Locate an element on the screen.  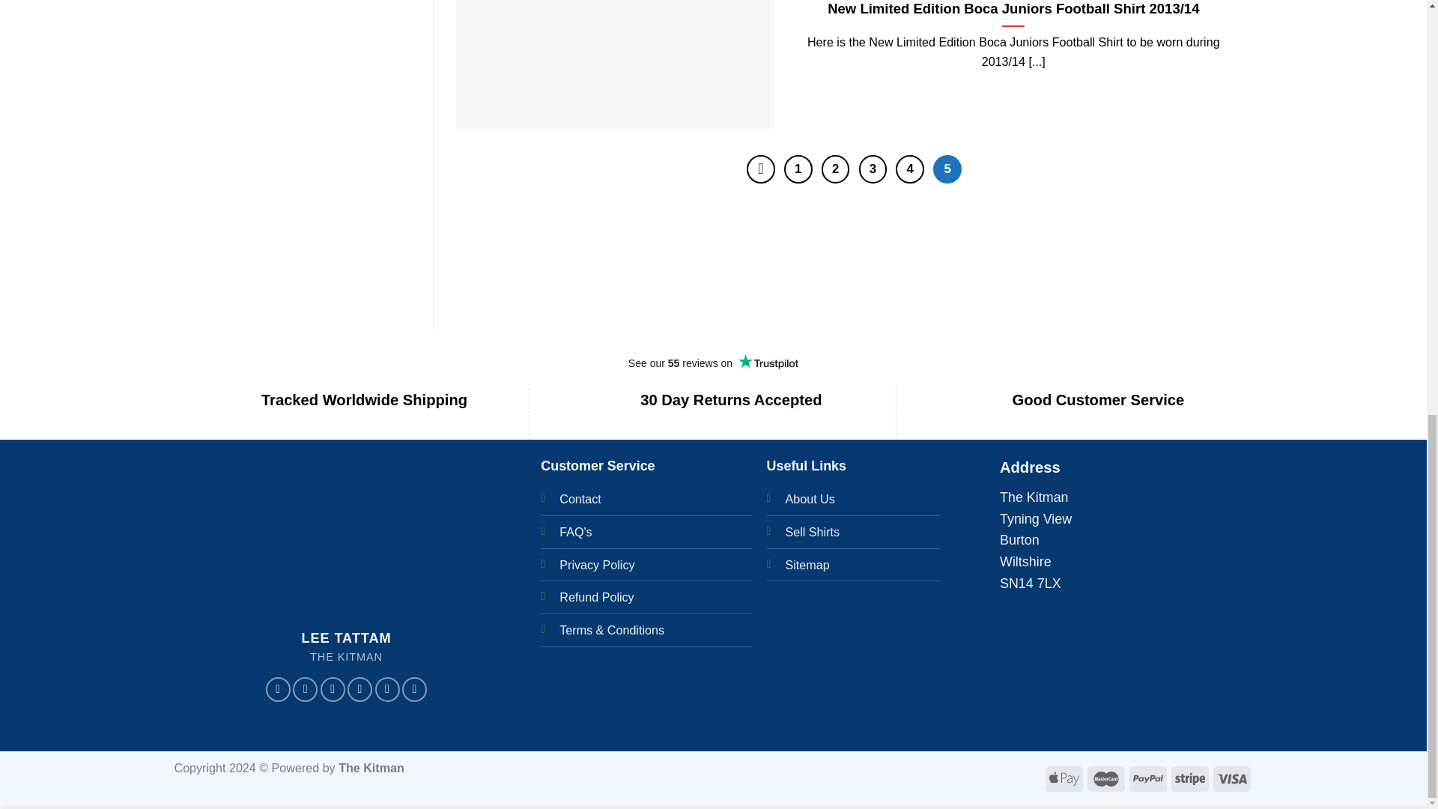
Follow on Facebook is located at coordinates (278, 689).